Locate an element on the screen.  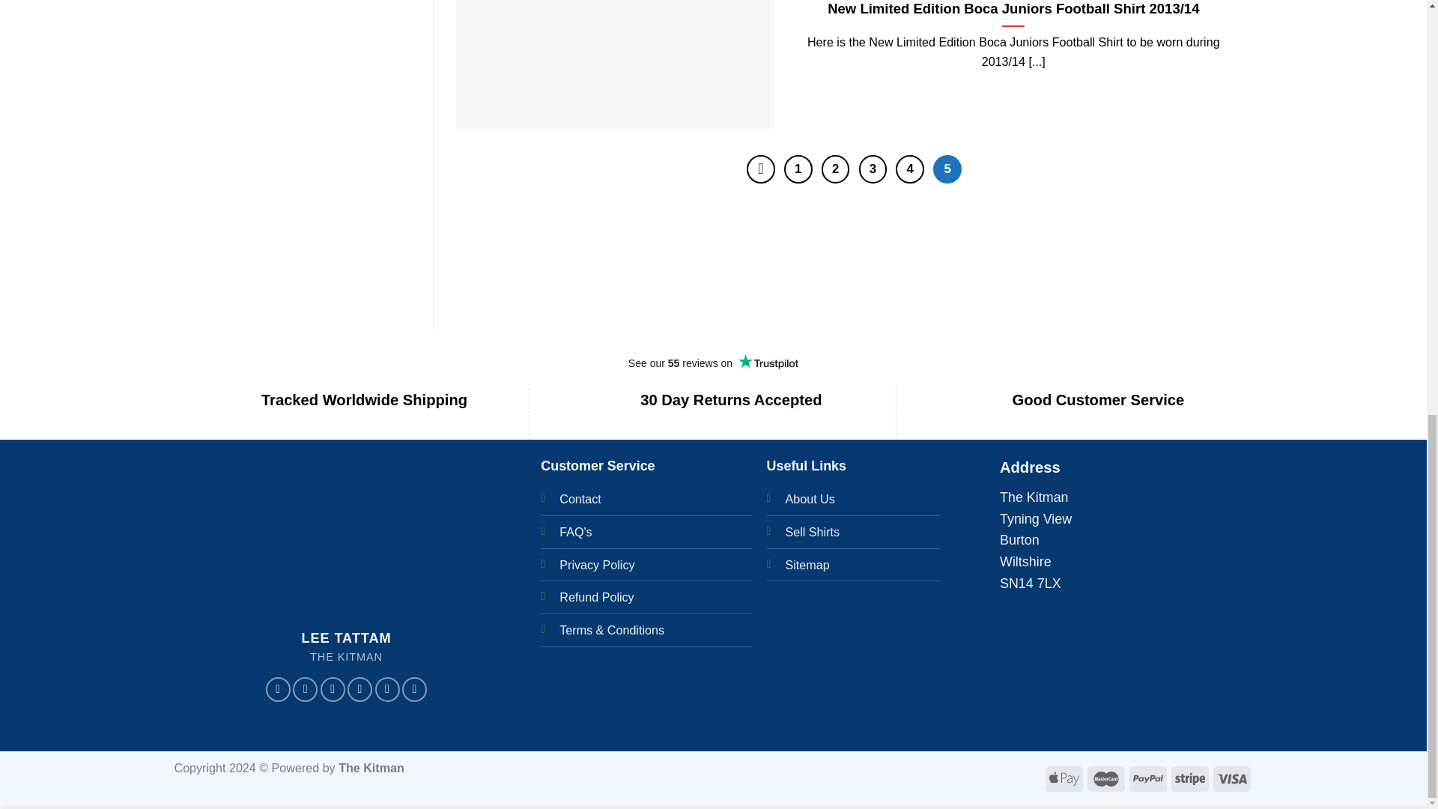
Follow on Facebook is located at coordinates (278, 689).